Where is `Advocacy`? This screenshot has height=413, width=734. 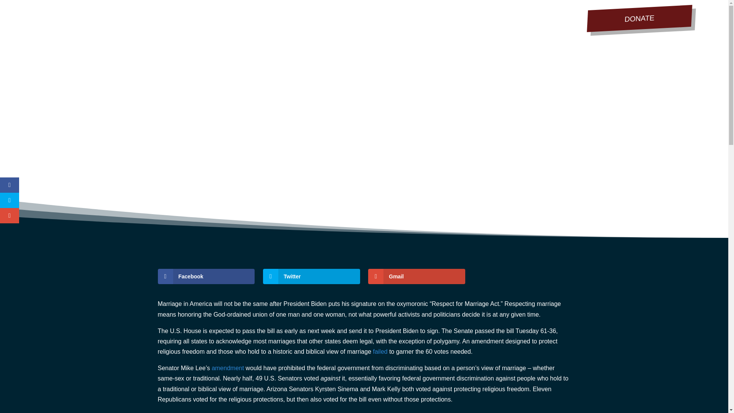 Advocacy is located at coordinates (343, 18).